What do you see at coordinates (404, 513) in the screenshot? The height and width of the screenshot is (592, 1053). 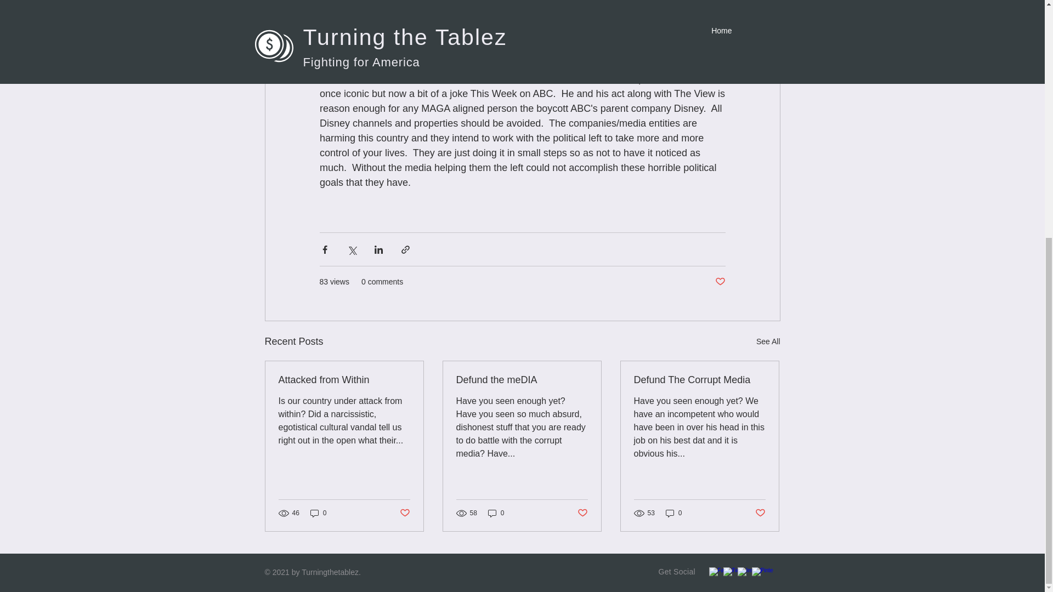 I see `Post not marked as liked` at bounding box center [404, 513].